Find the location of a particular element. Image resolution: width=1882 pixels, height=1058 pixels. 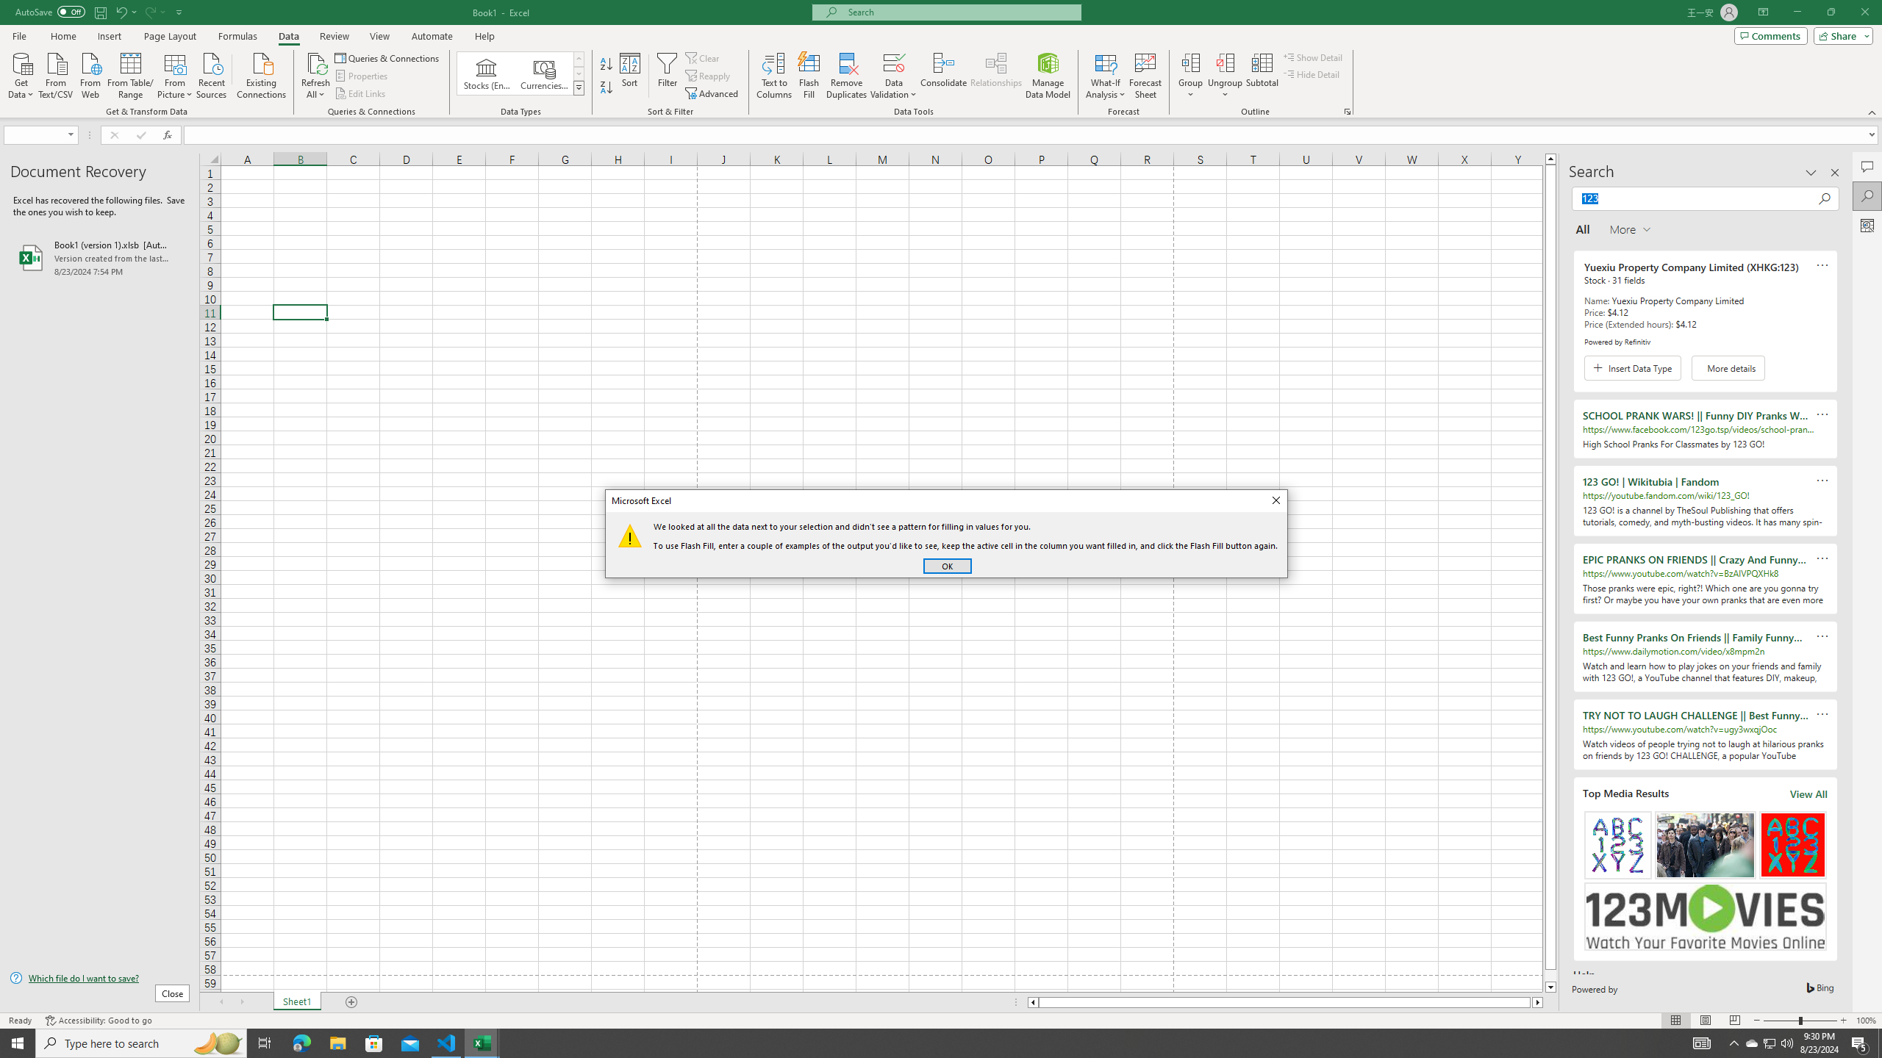

Task View is located at coordinates (265, 1043).